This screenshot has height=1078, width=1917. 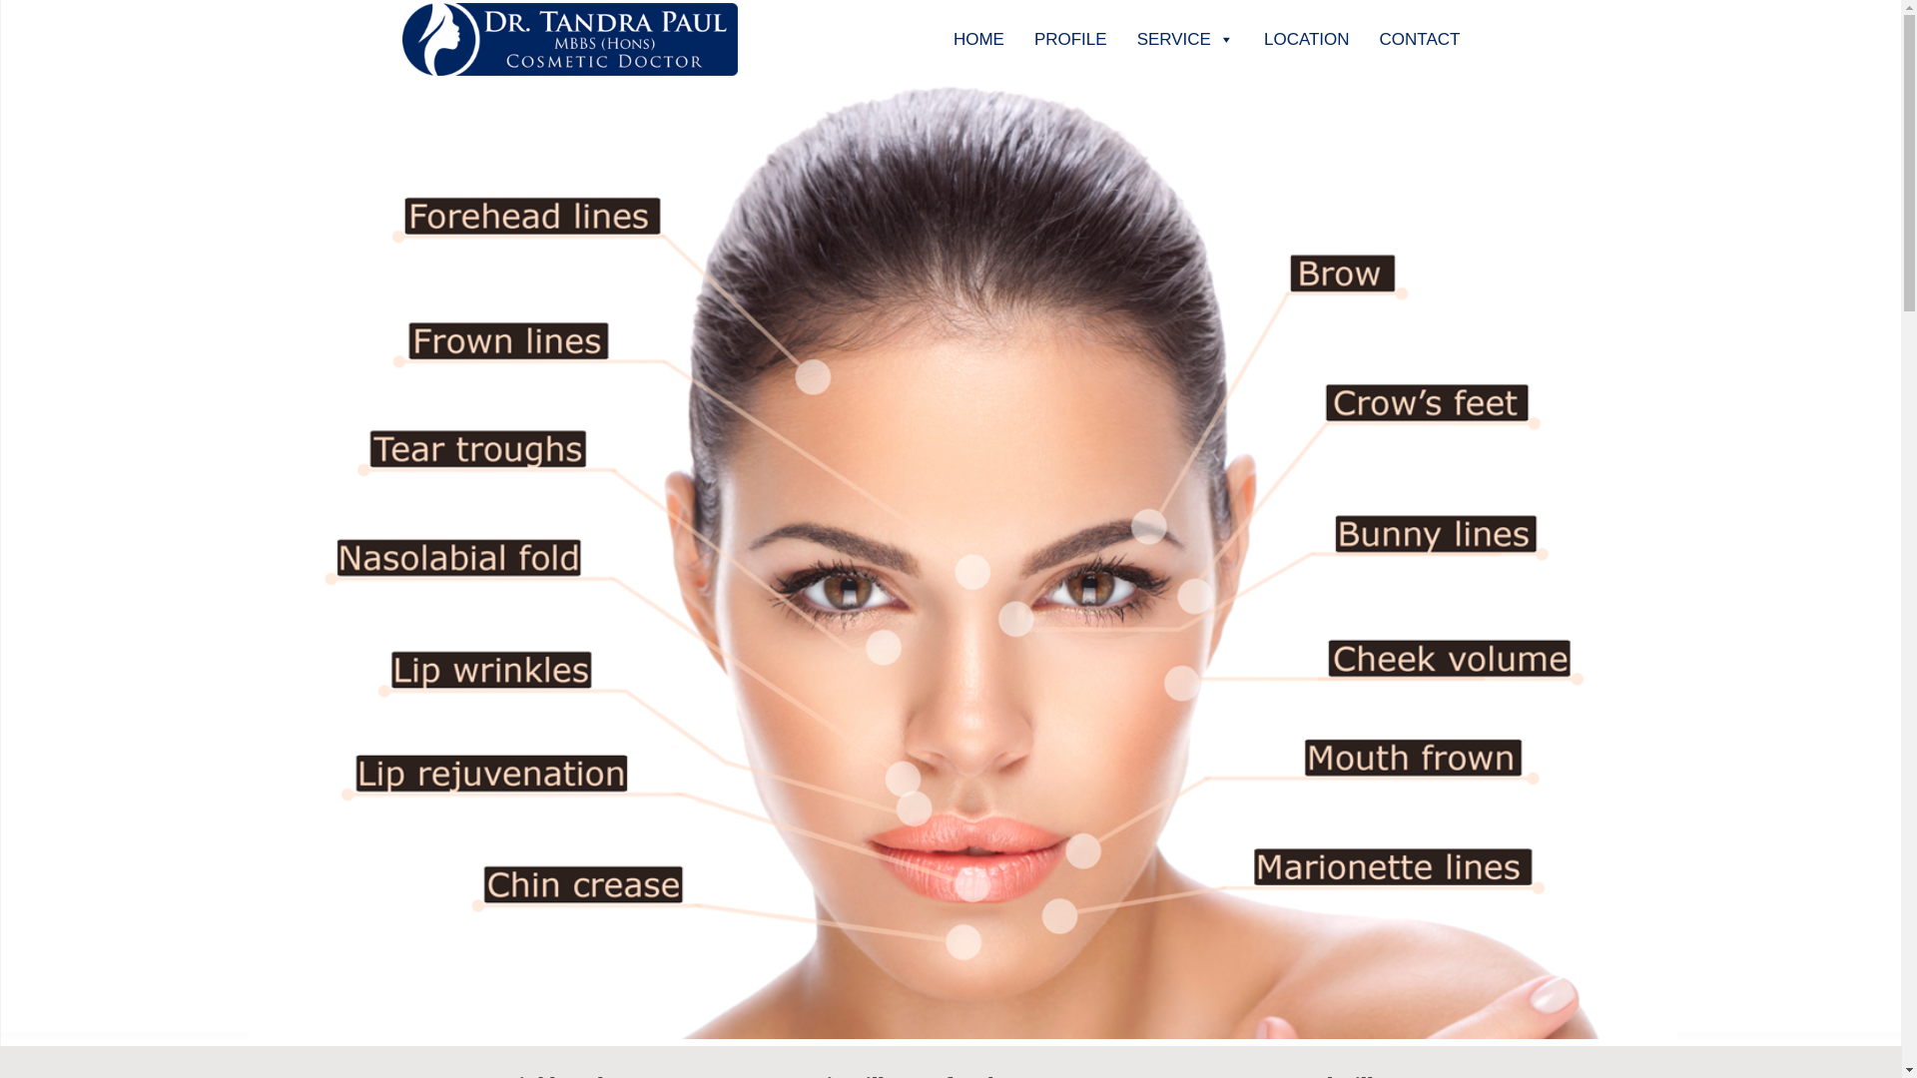 I want to click on PROFILE, so click(x=1070, y=33).